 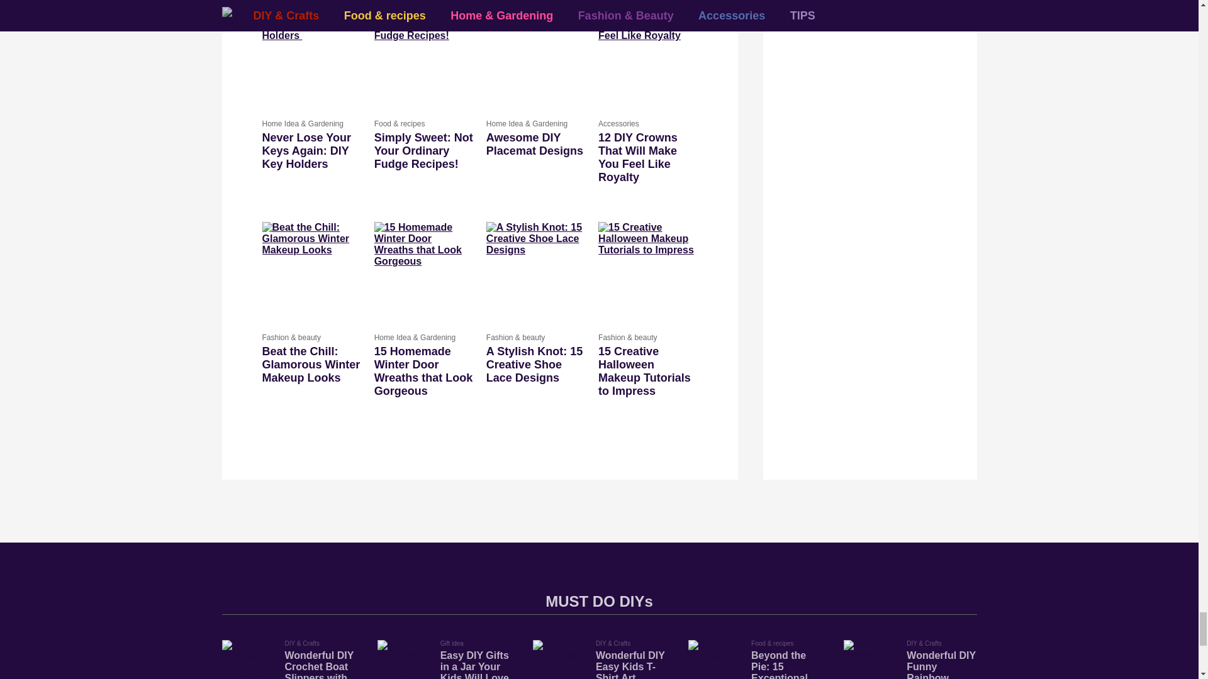 What do you see at coordinates (535, 57) in the screenshot?
I see `Awesome DIY Placemat Designs` at bounding box center [535, 57].